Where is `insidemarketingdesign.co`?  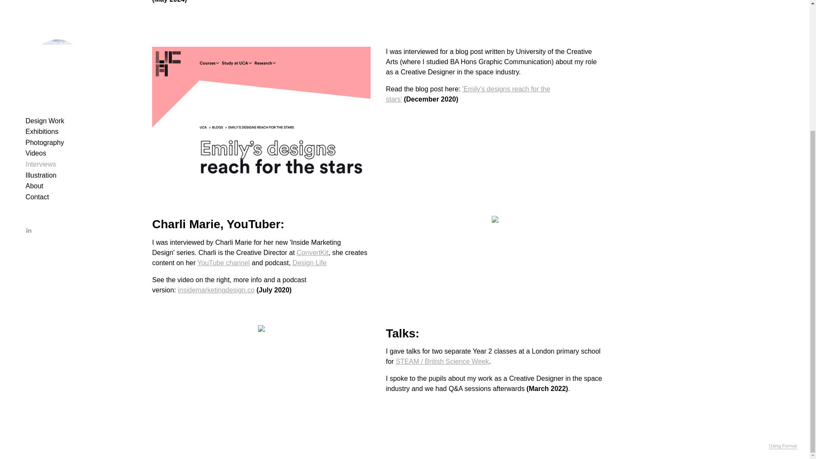
insidemarketingdesign.co is located at coordinates (216, 290).